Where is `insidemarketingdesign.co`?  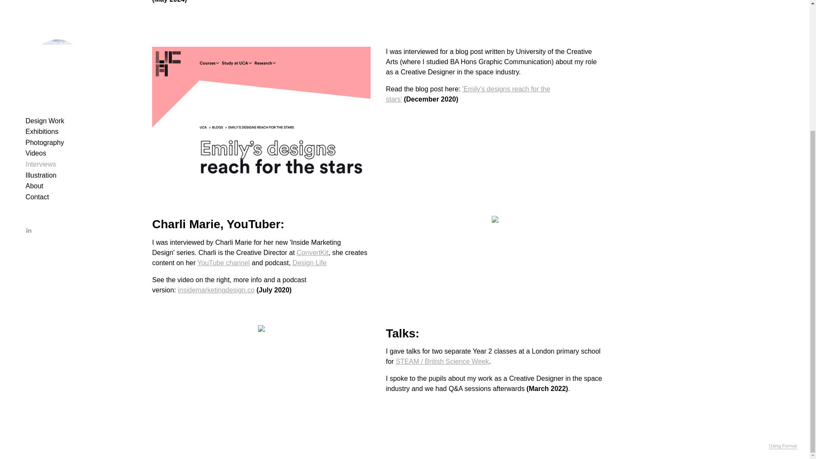
insidemarketingdesign.co is located at coordinates (216, 290).